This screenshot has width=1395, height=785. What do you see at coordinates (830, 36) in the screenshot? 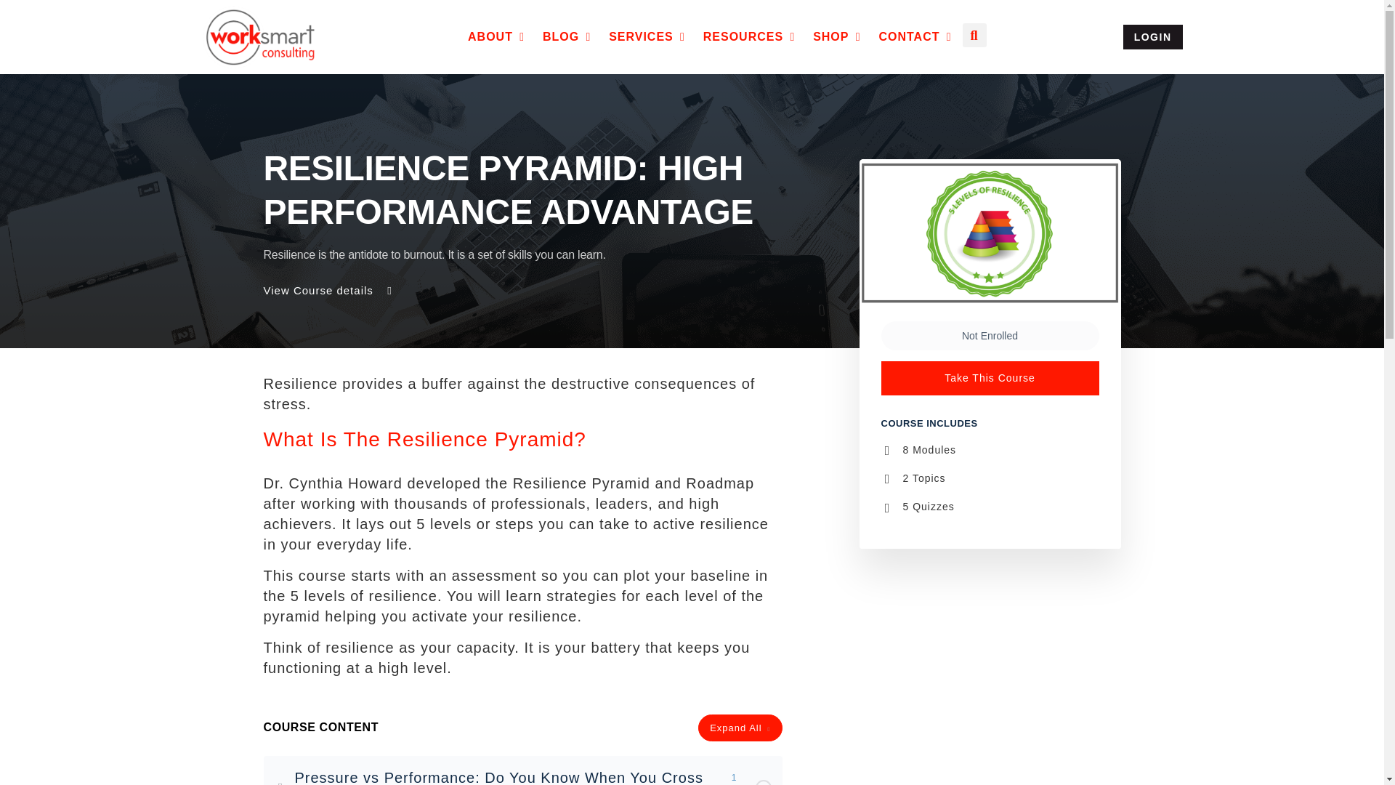
I see `SHOP` at bounding box center [830, 36].